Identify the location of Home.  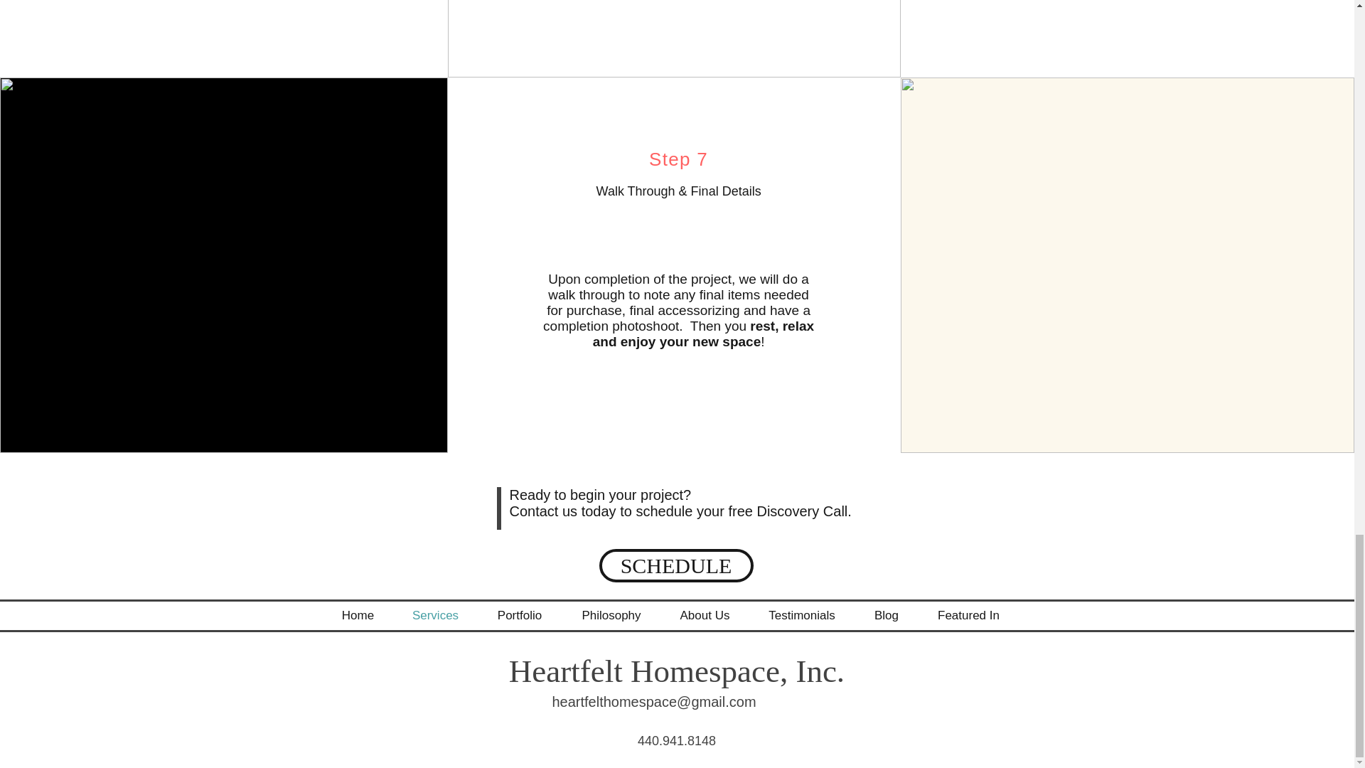
(357, 616).